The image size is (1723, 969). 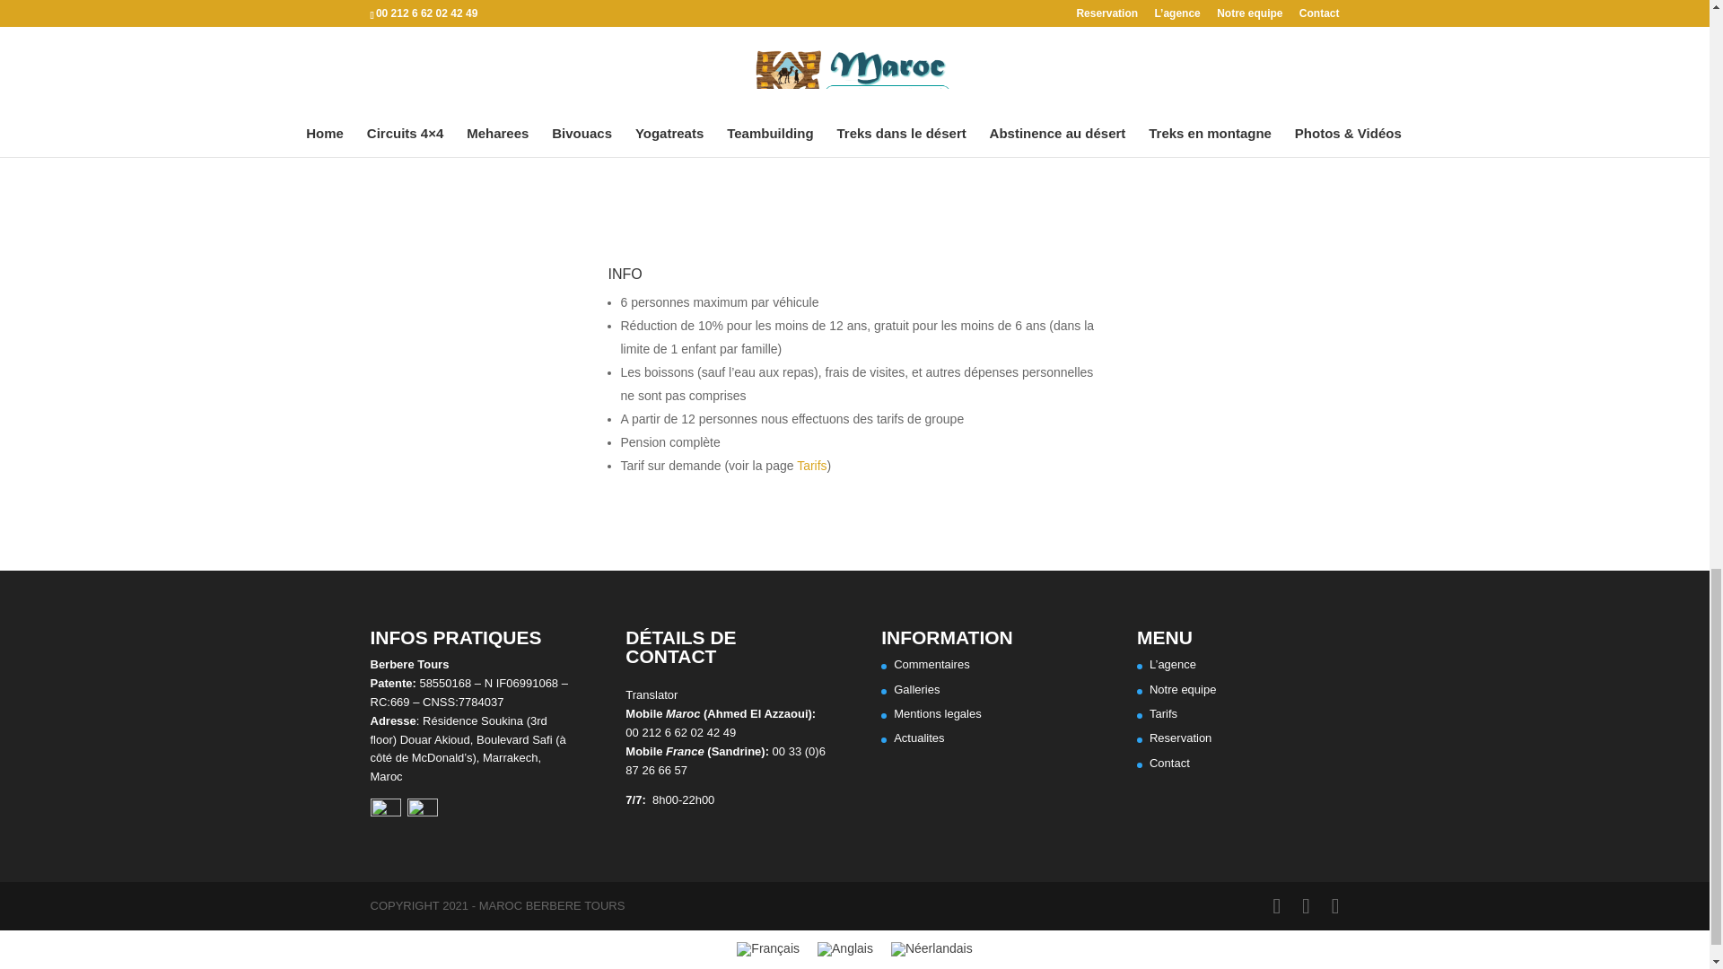 What do you see at coordinates (938, 714) in the screenshot?
I see `Mentions legales` at bounding box center [938, 714].